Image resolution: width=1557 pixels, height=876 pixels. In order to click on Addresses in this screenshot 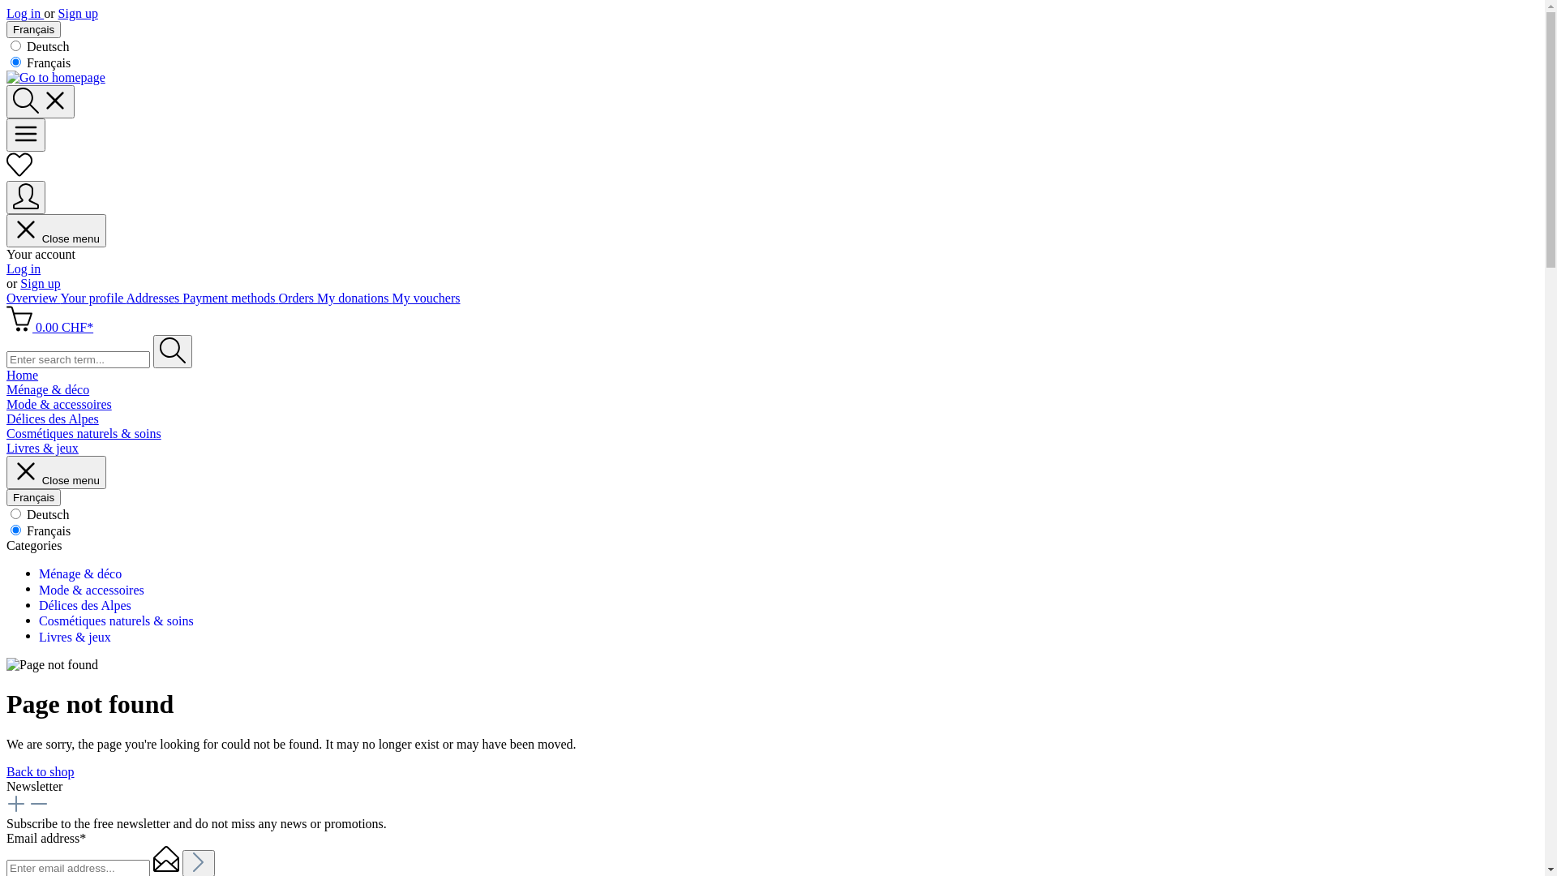, I will do `click(155, 298)`.